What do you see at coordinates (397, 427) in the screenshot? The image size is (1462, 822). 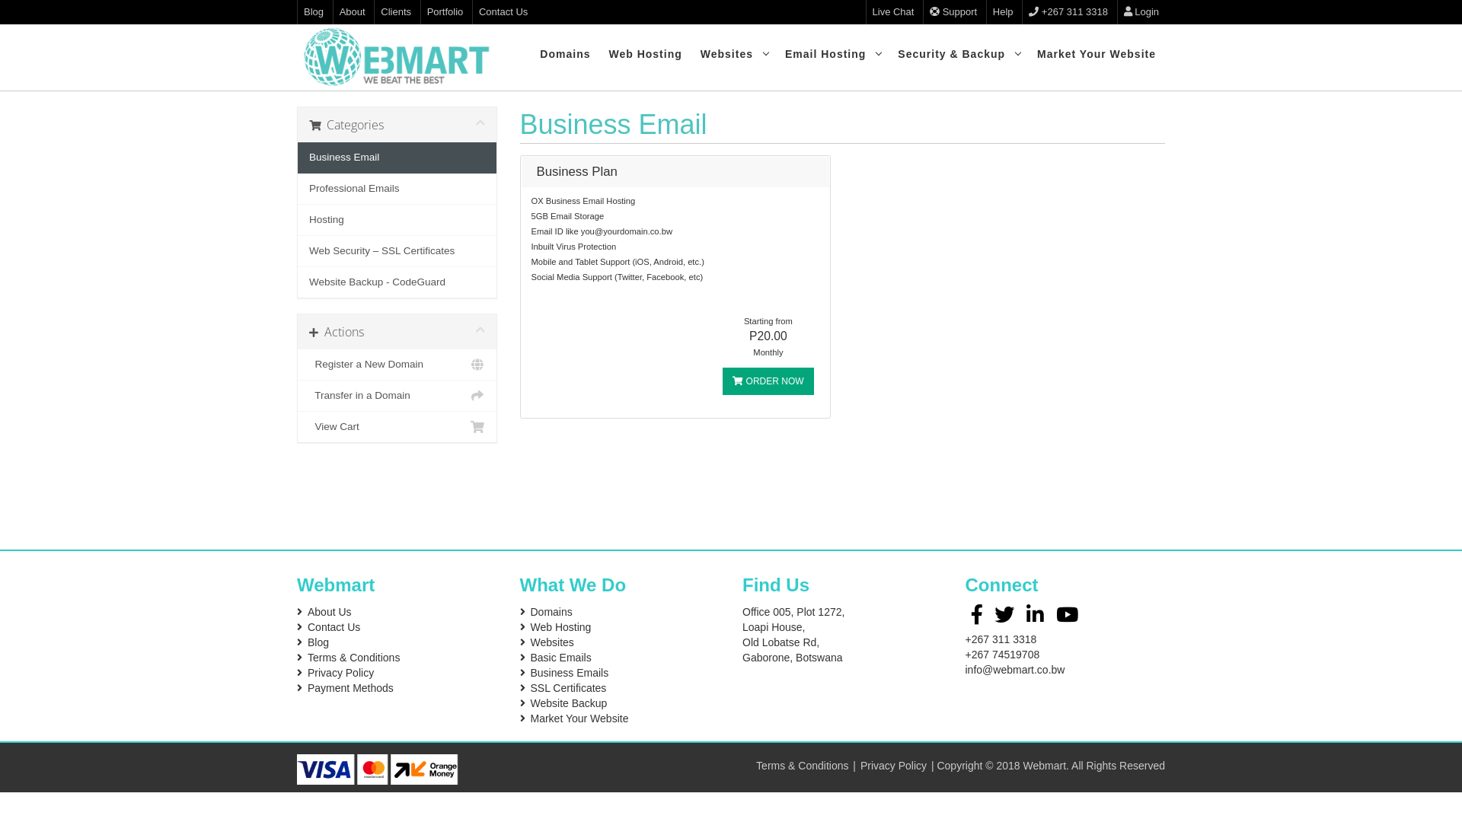 I see `  View Cart` at bounding box center [397, 427].